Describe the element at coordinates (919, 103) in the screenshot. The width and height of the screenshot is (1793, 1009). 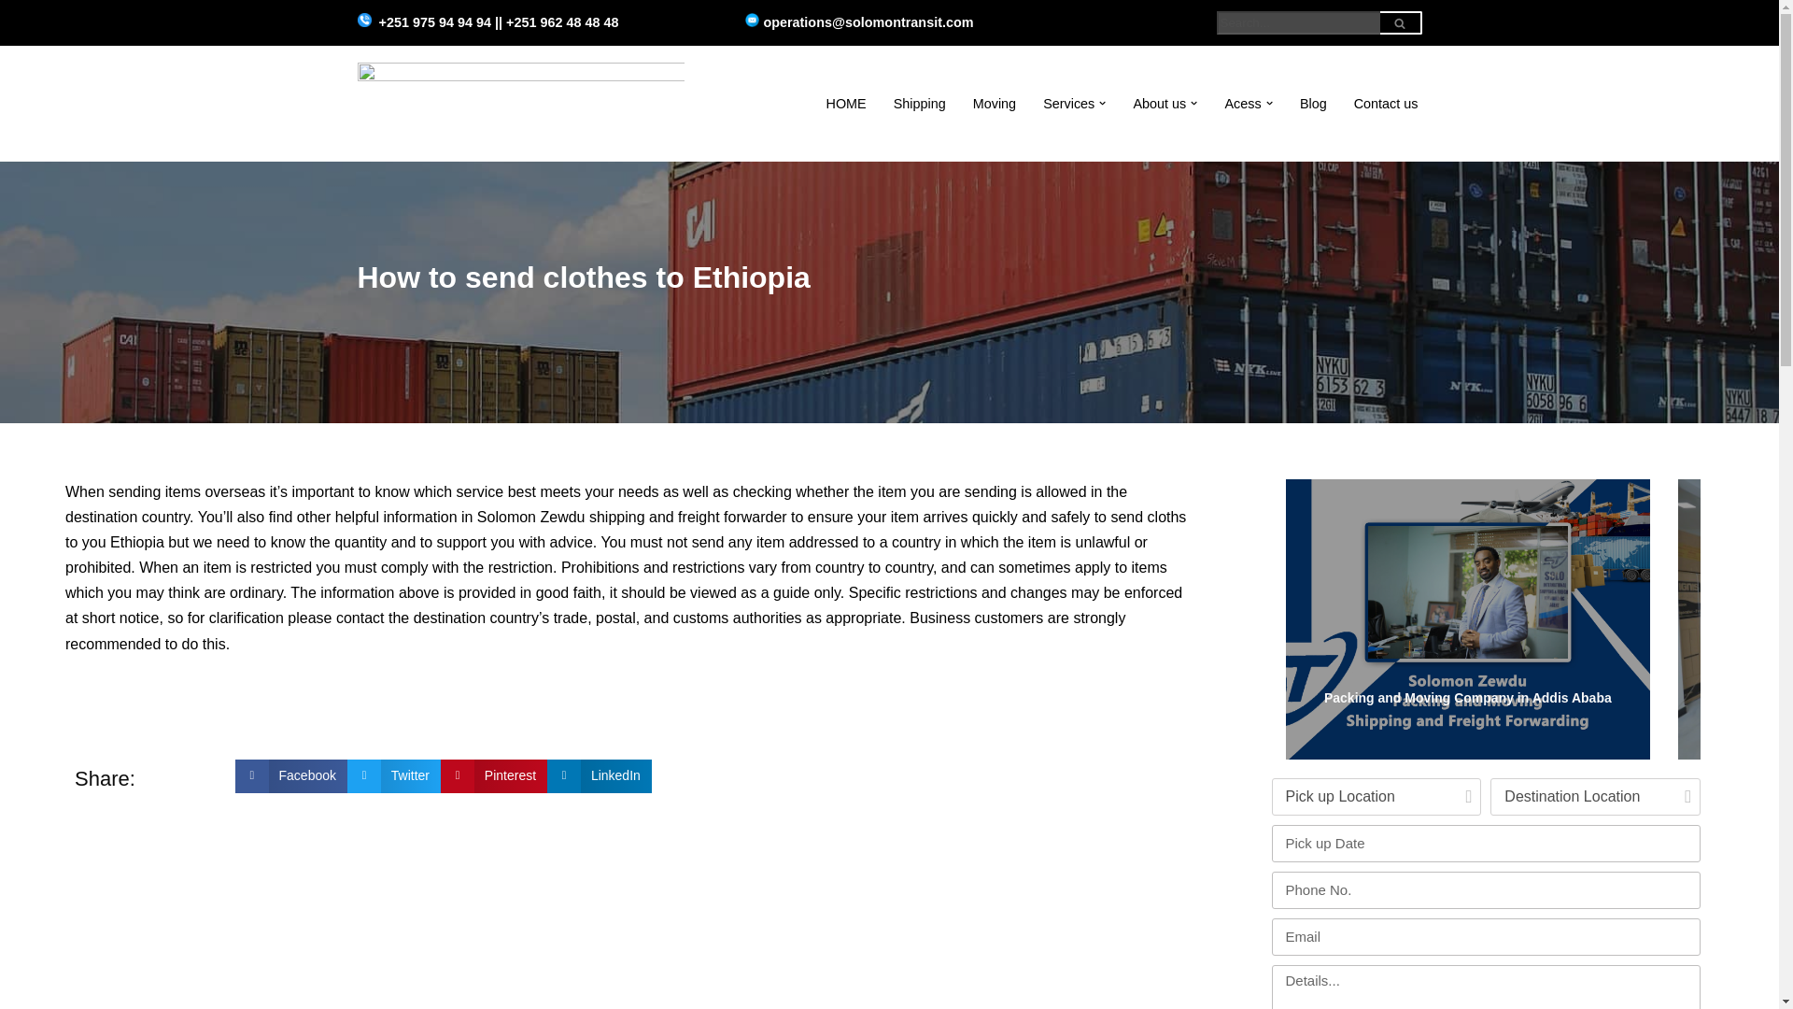
I see `Shipping` at that location.